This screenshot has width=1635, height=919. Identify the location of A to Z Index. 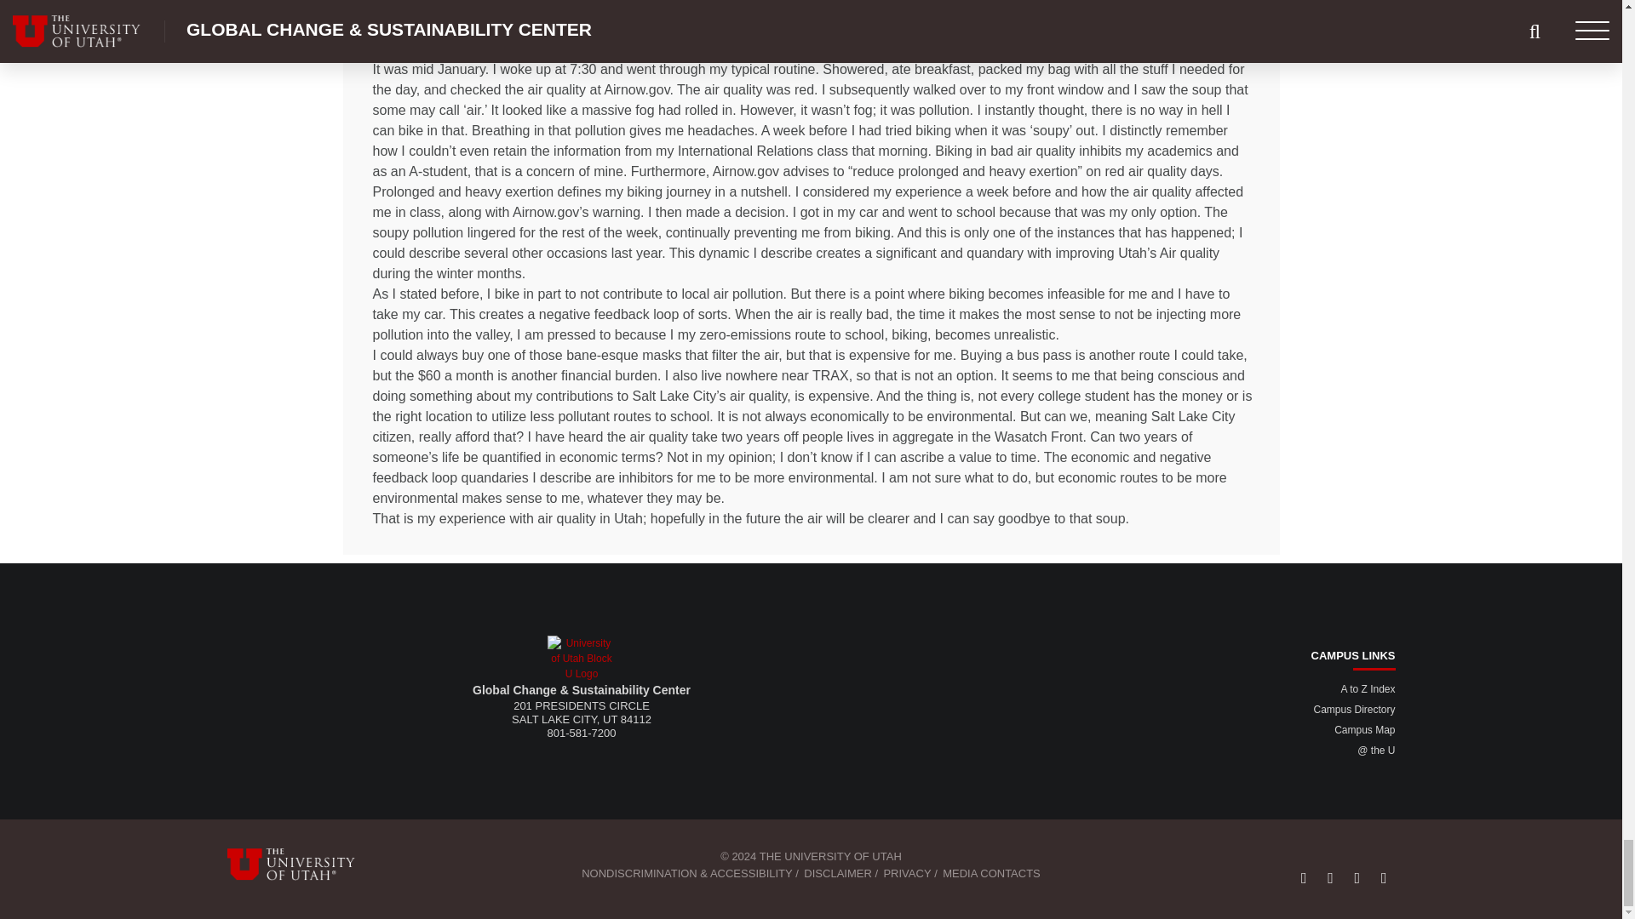
(1368, 689).